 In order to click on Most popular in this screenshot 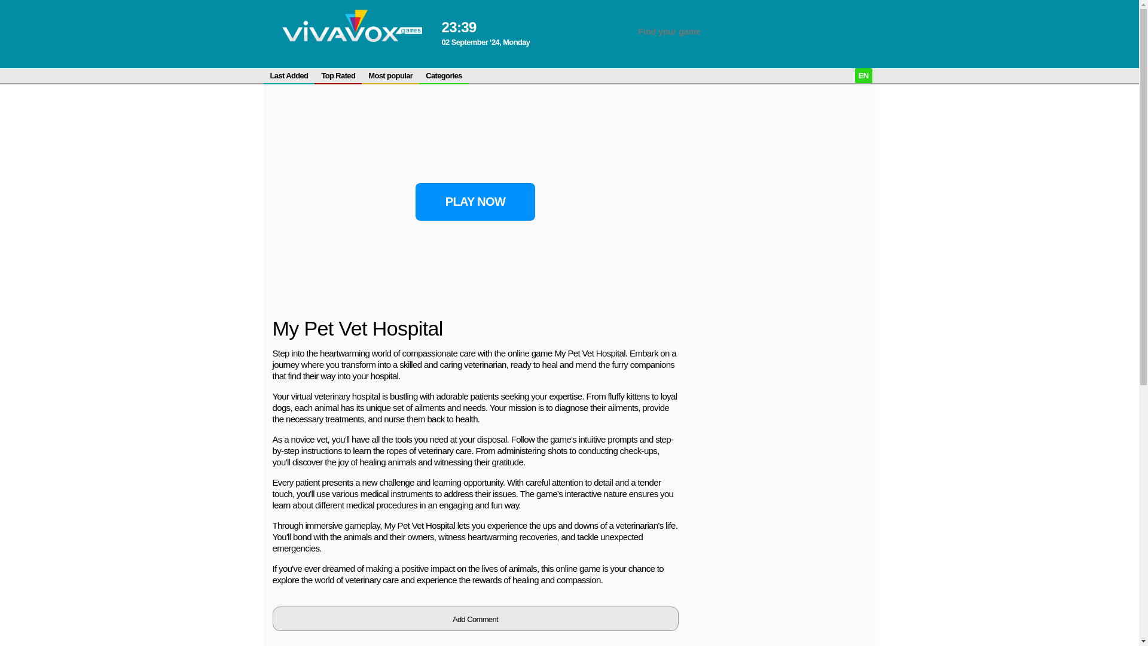, I will do `click(390, 76)`.